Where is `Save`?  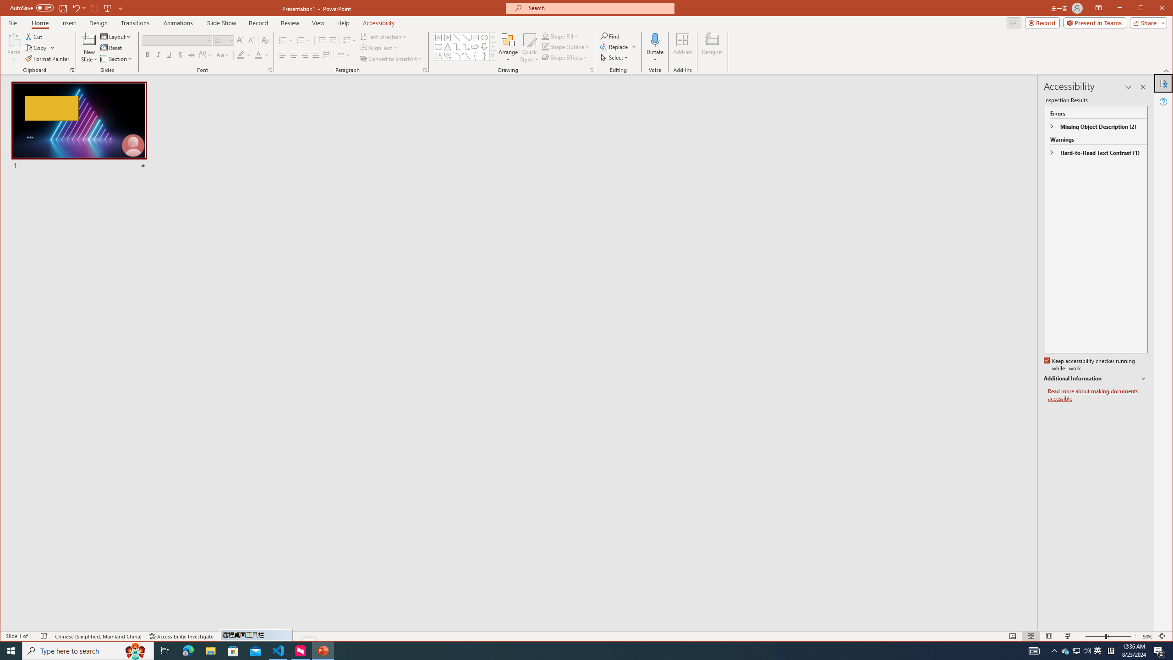 Save is located at coordinates (62, 8).